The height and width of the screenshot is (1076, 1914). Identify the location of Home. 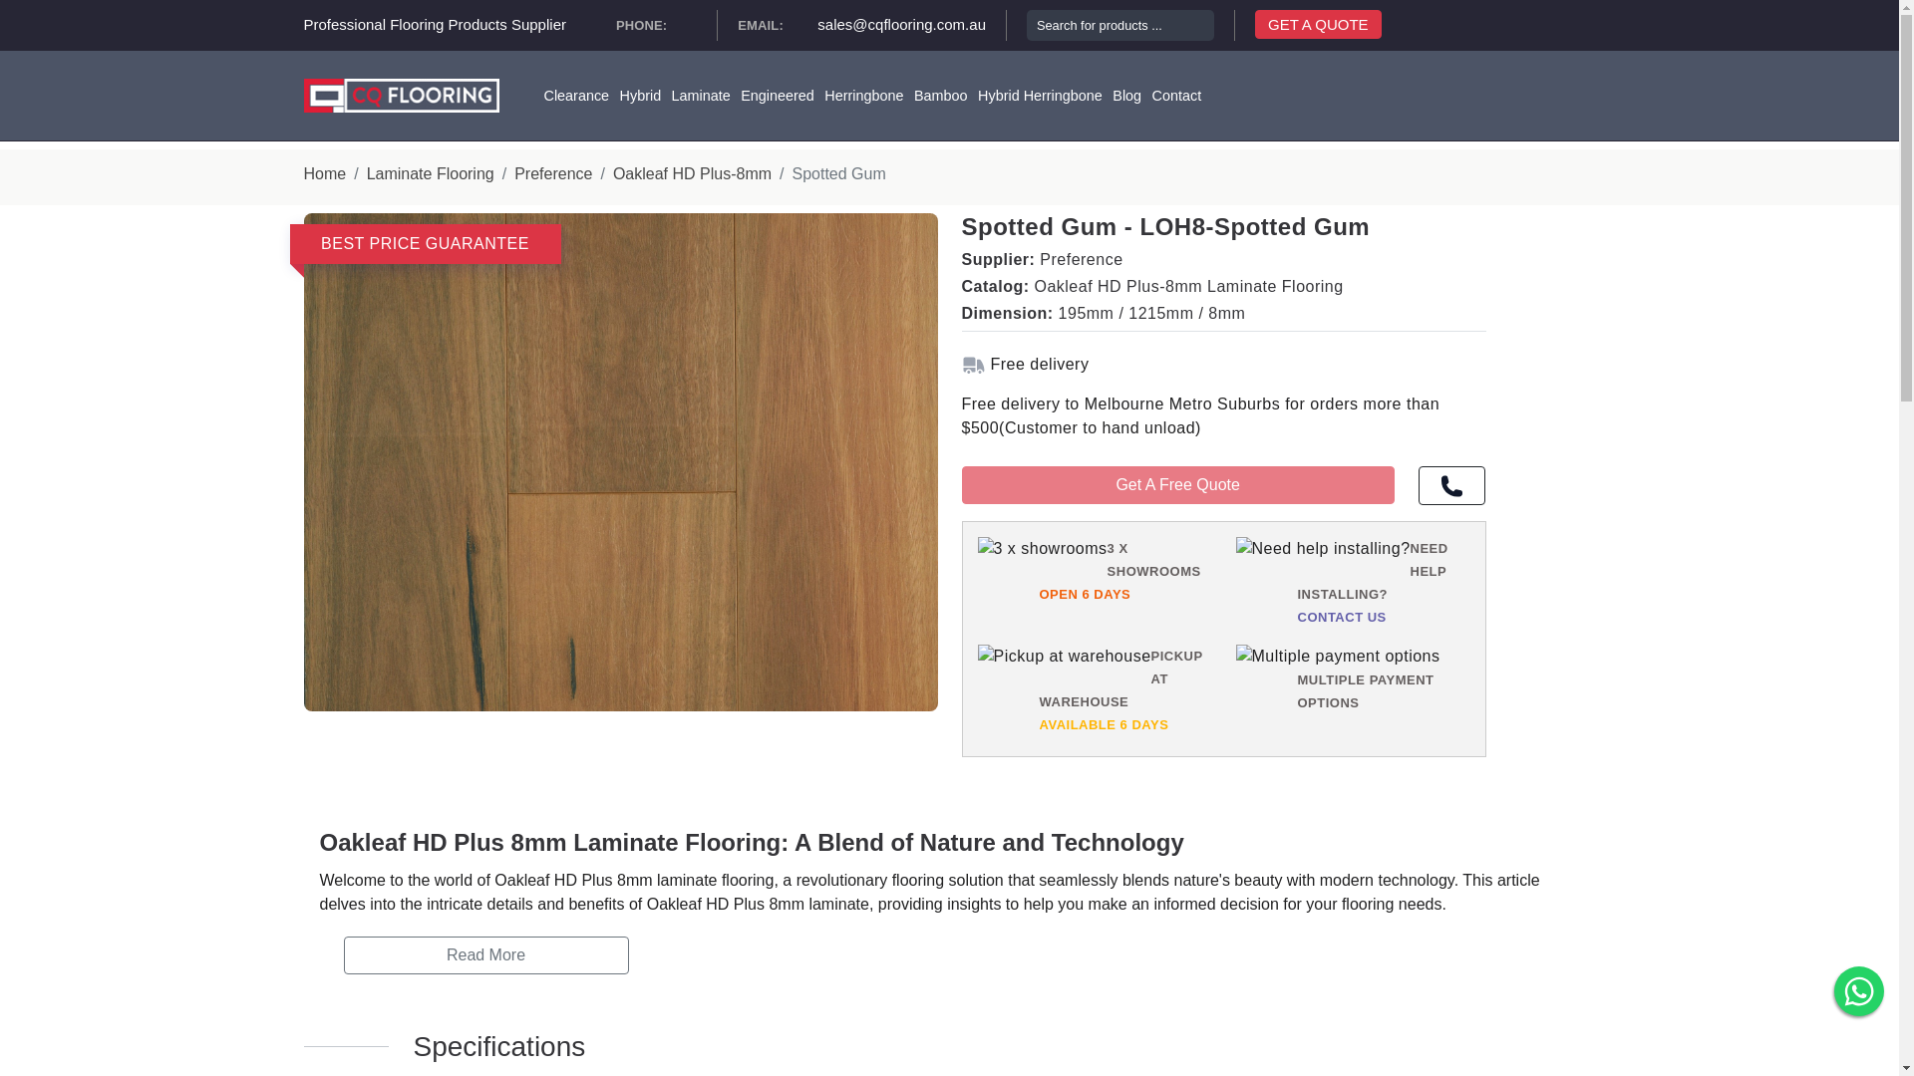
(324, 173).